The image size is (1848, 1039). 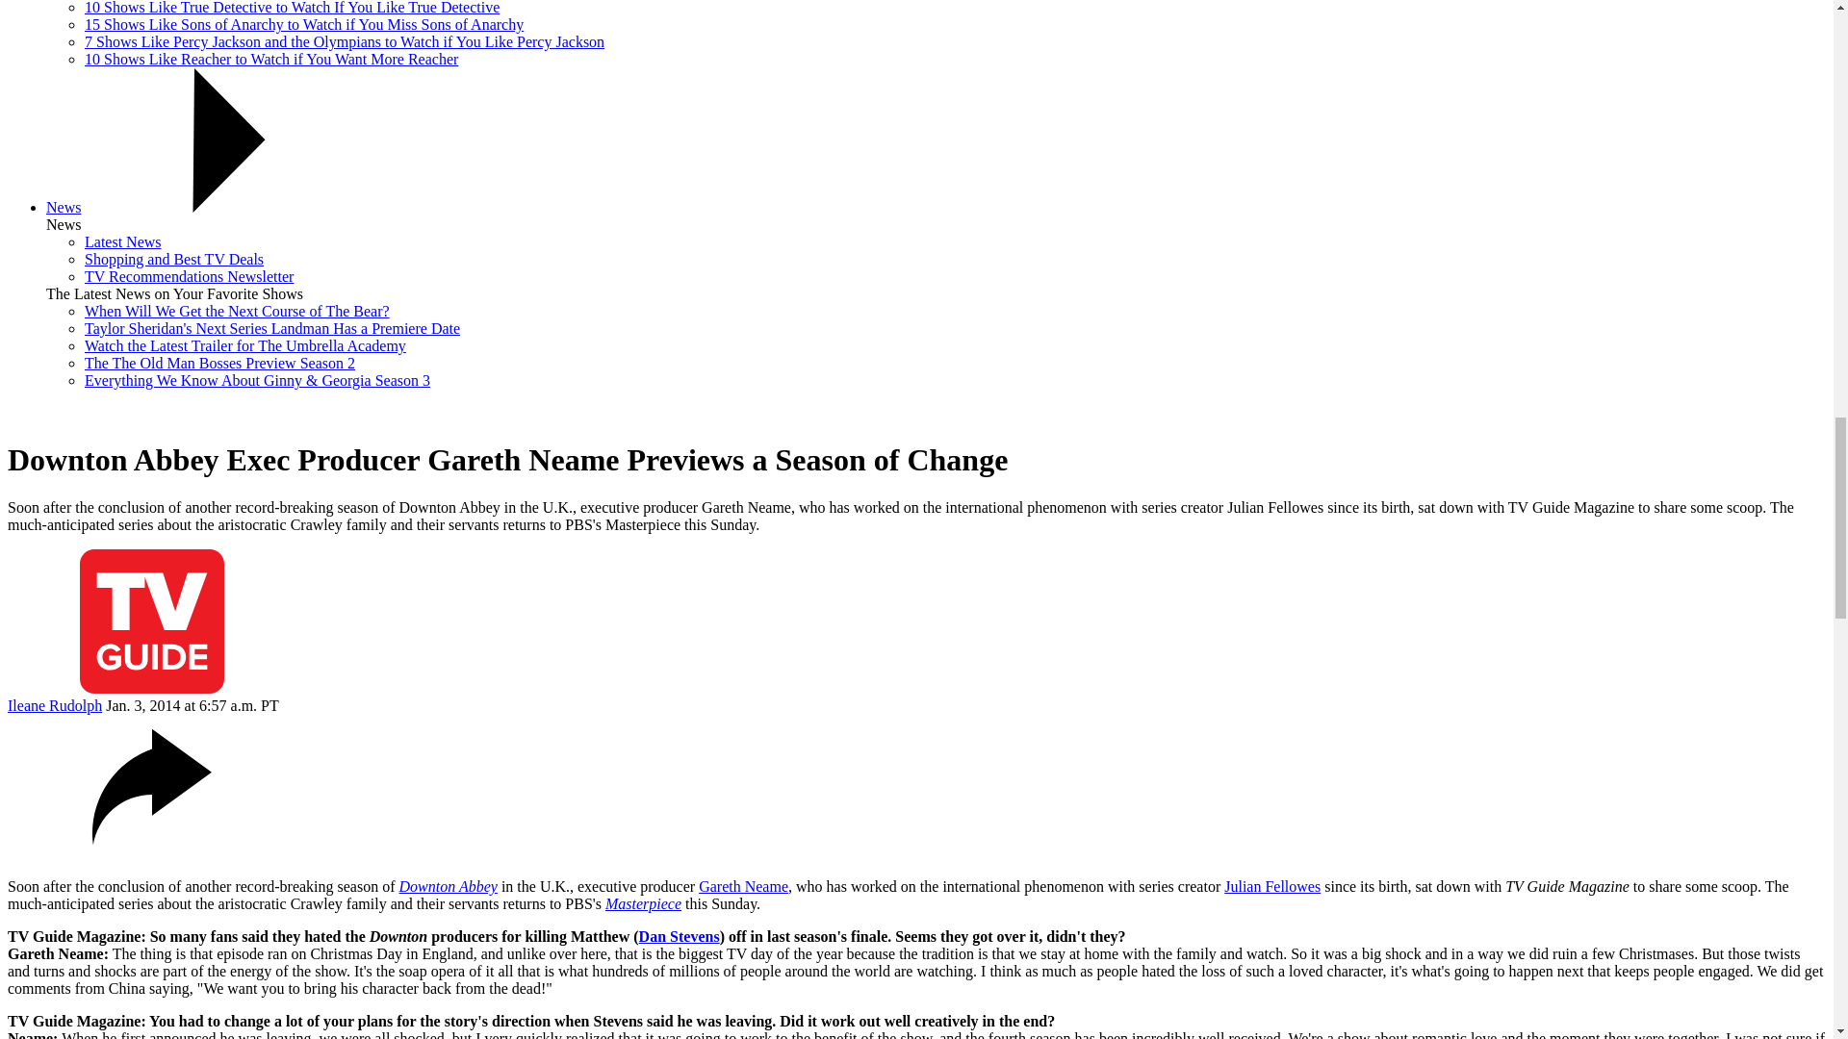 I want to click on Shopping and Best TV Deals, so click(x=174, y=259).